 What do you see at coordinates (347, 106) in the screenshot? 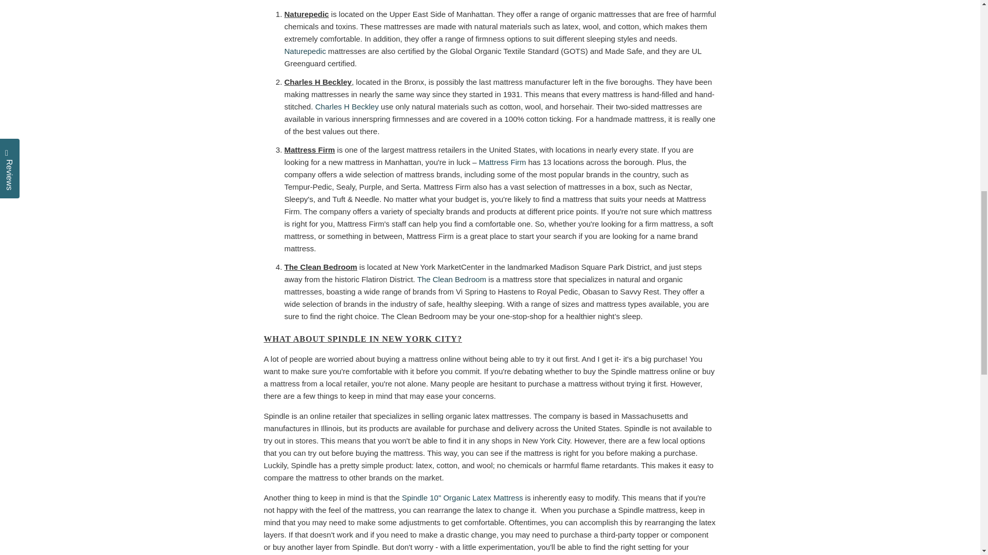
I see `Charles H Beckley` at bounding box center [347, 106].